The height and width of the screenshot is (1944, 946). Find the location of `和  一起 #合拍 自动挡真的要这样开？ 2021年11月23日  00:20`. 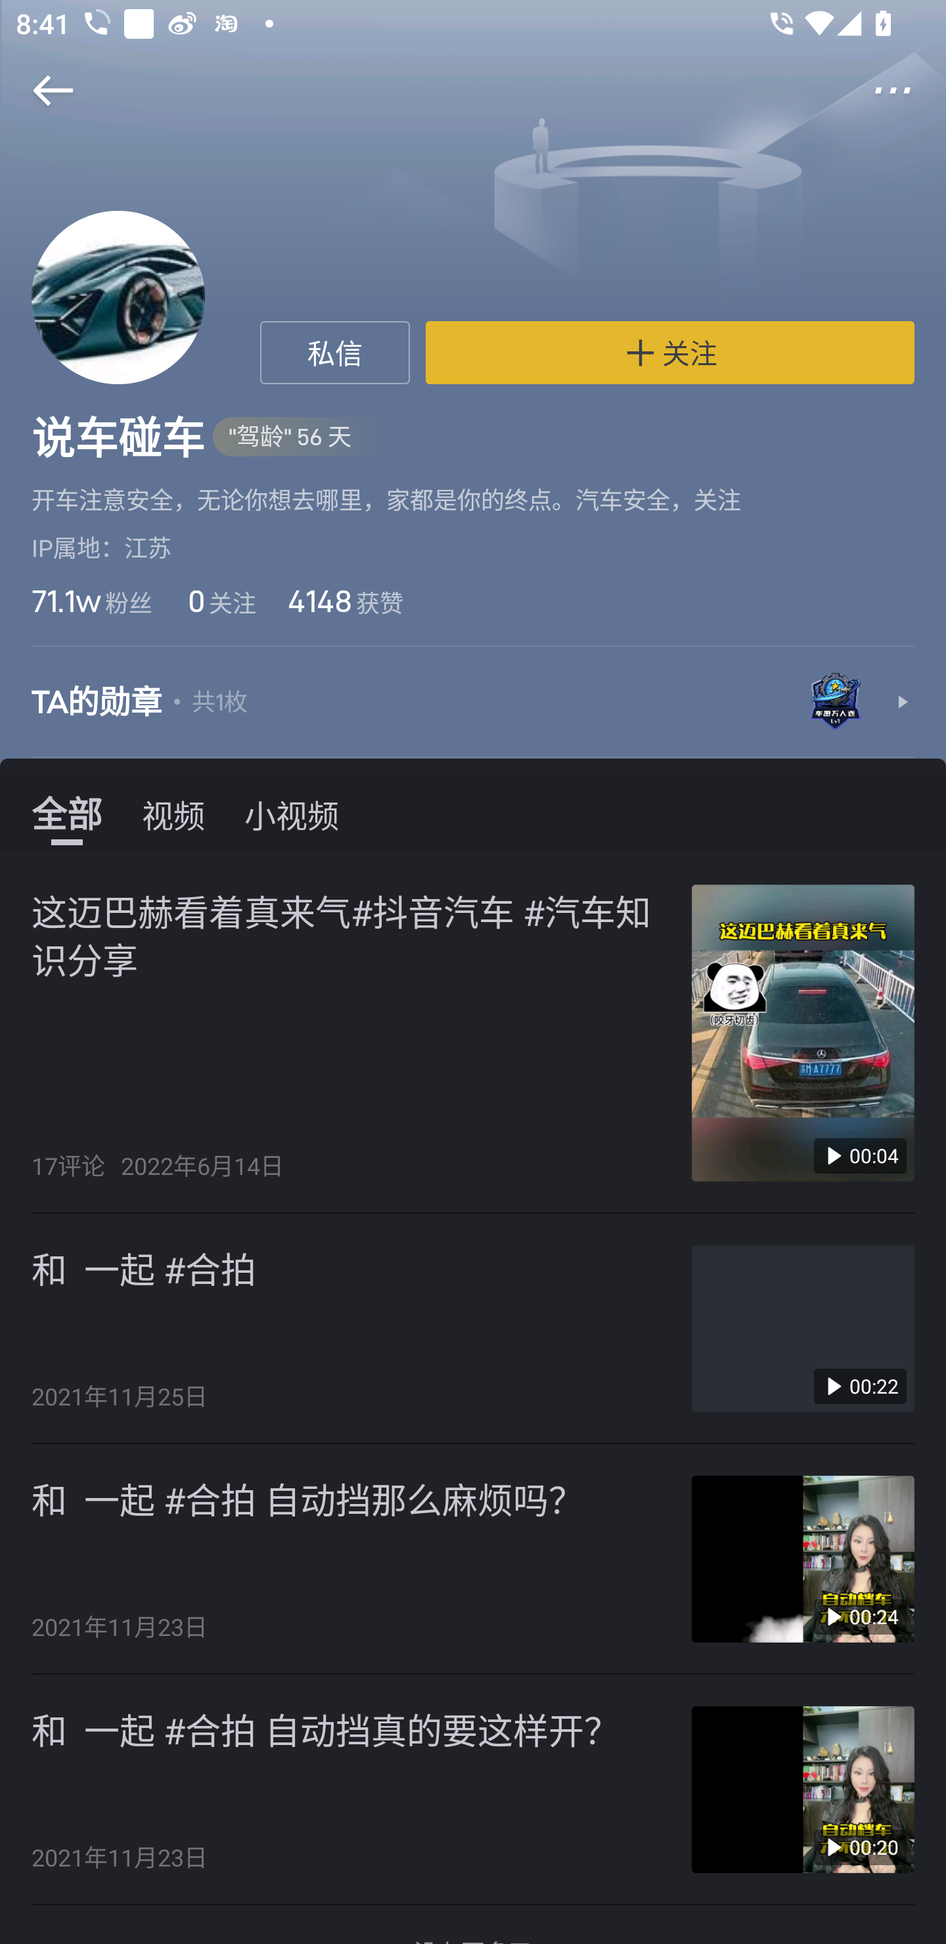

和  一起 #合拍 自动挡真的要这样开？ 2021年11月23日  00:20 is located at coordinates (473, 1789).